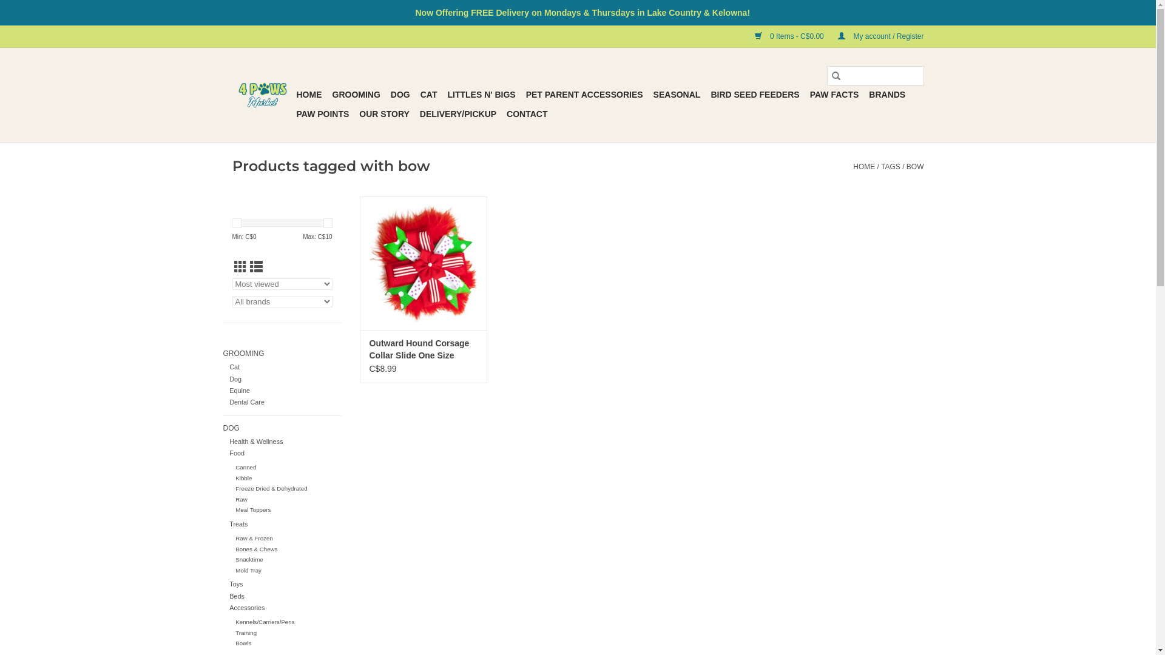  What do you see at coordinates (836, 76) in the screenshot?
I see `Search` at bounding box center [836, 76].